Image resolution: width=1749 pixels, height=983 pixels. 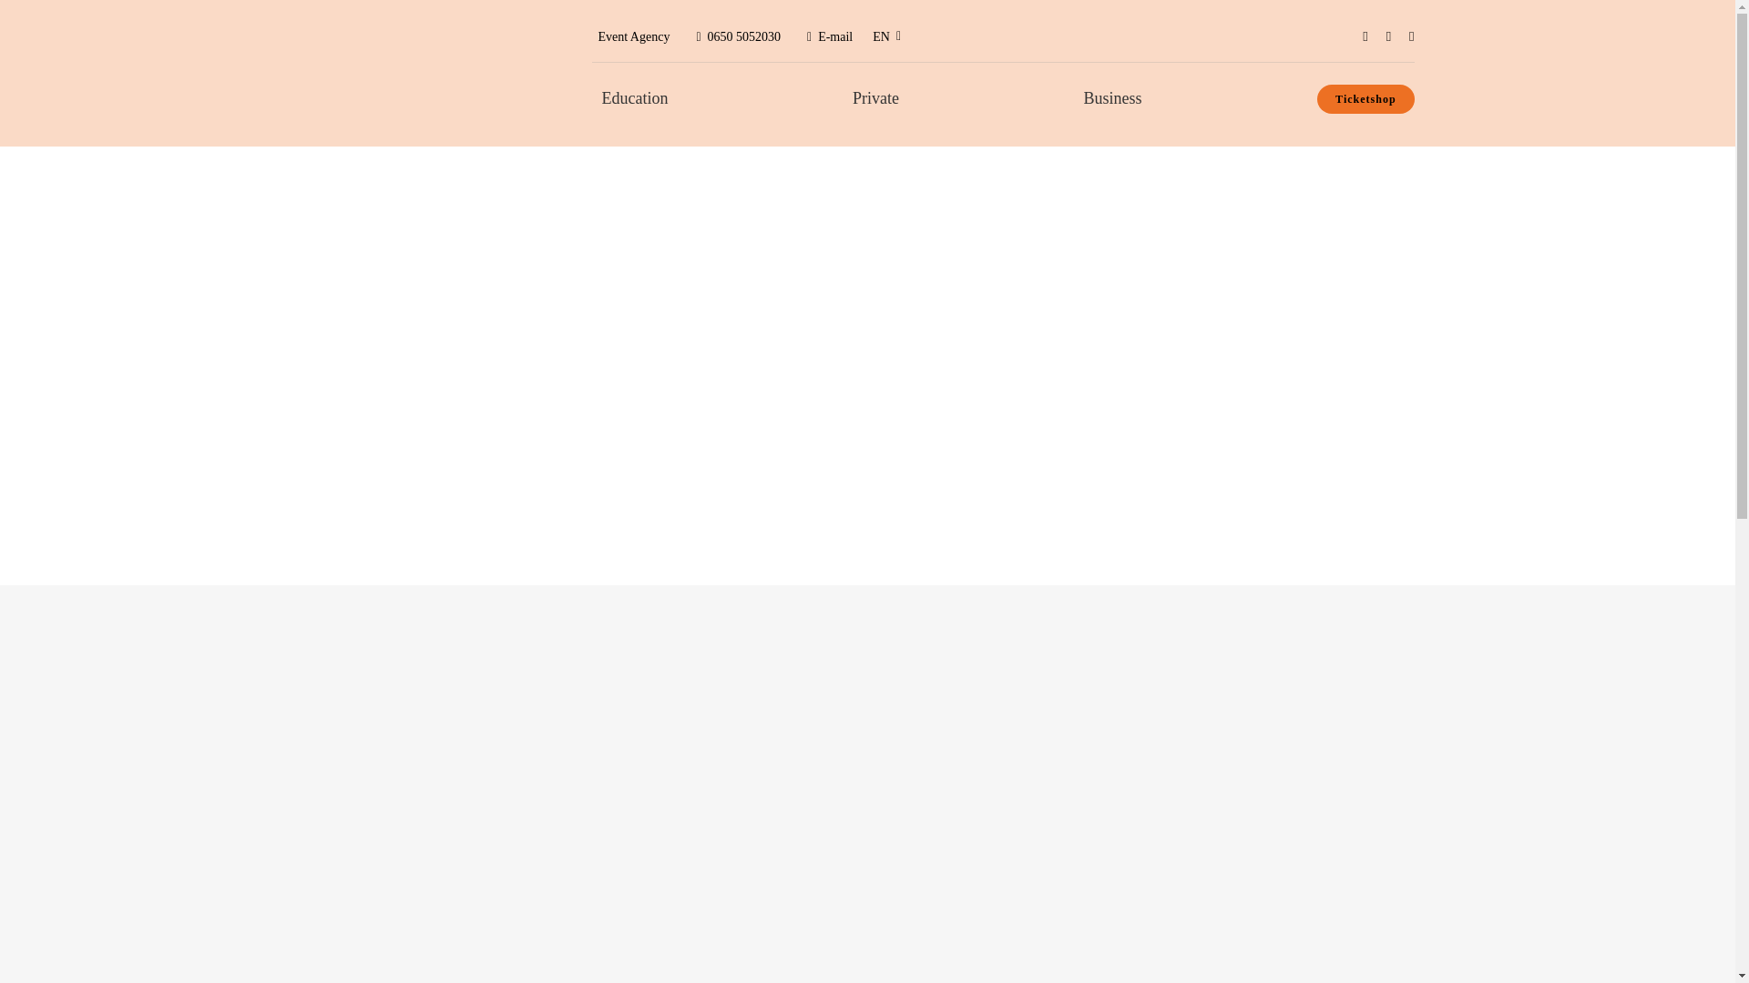 I want to click on Event Agency, so click(x=635, y=36).